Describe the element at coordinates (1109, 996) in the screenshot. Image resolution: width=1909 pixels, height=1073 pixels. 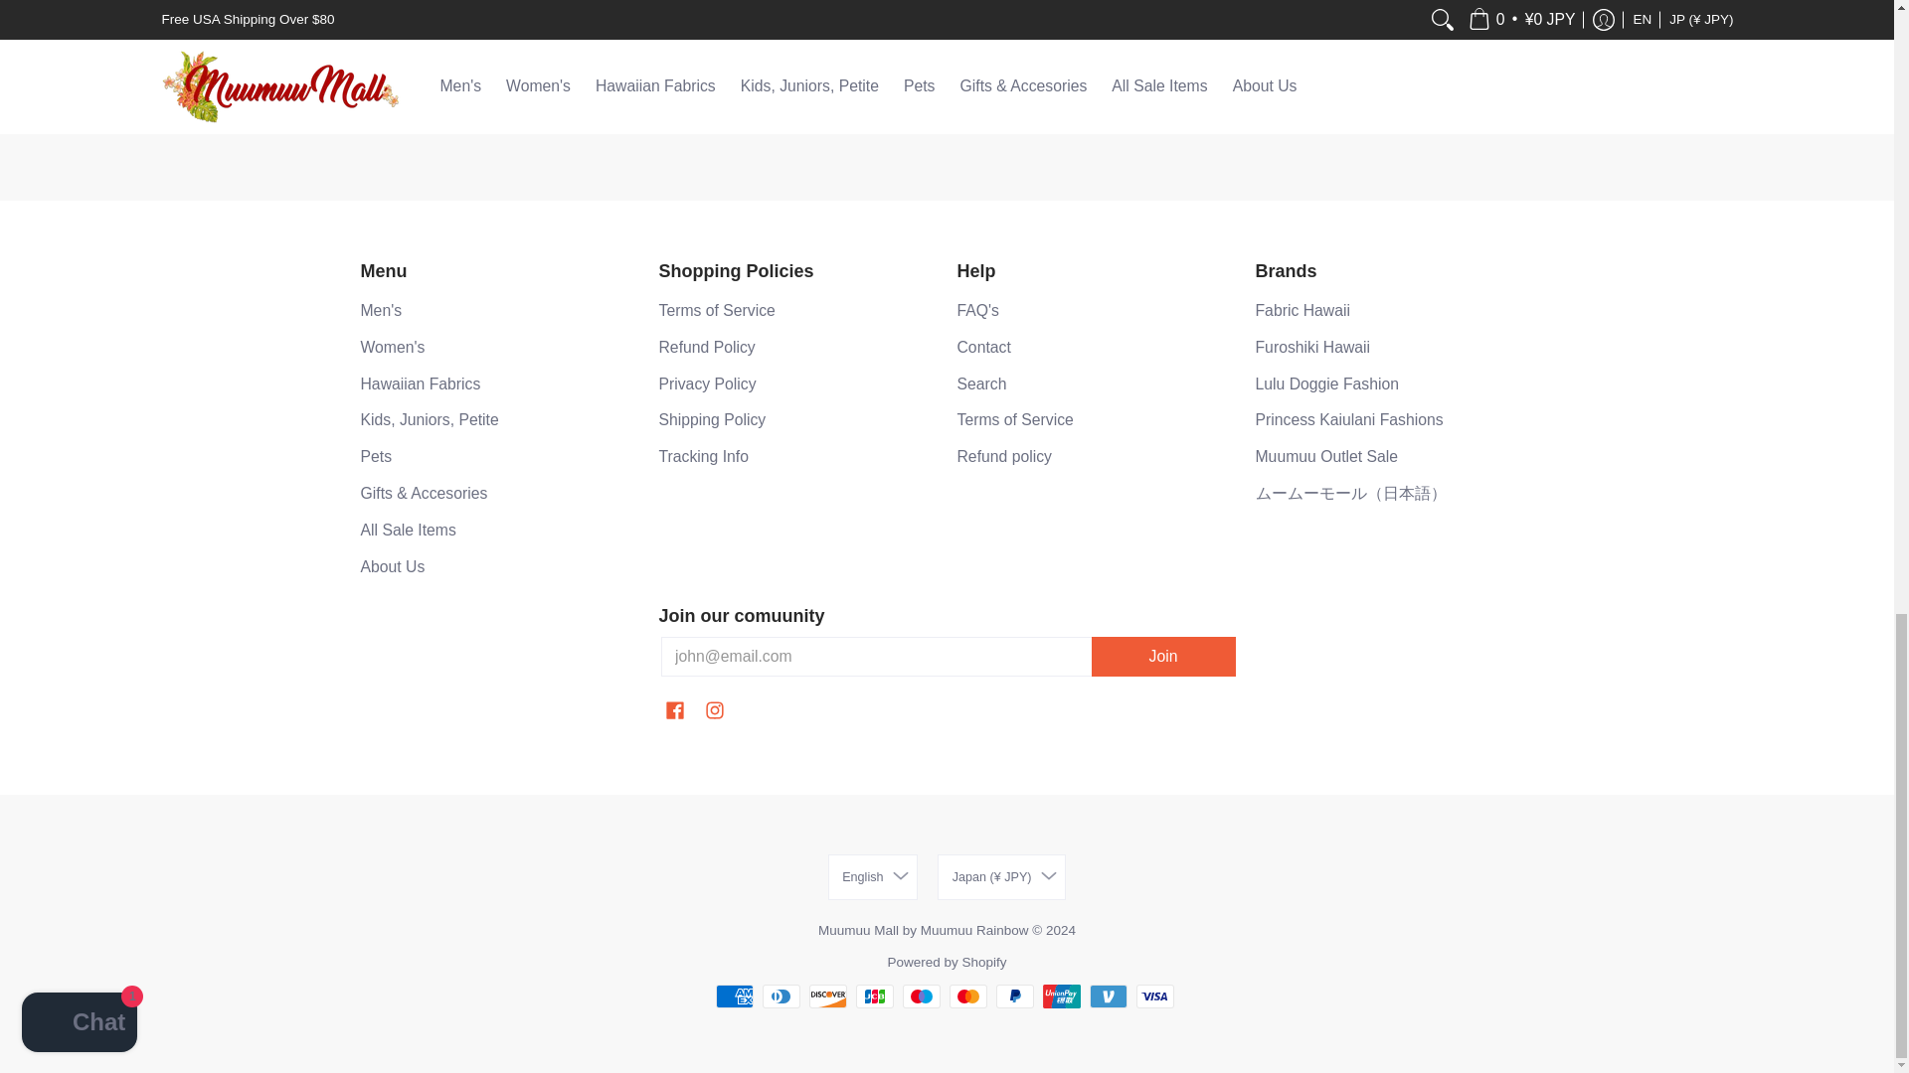
I see `Venmo` at that location.